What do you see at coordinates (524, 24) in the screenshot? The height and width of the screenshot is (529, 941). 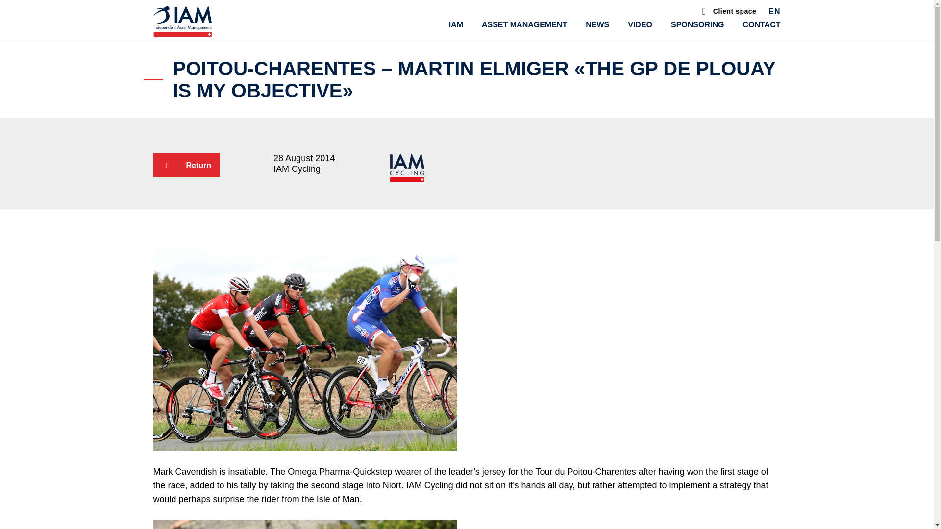 I see `ASSET MANAGEMENT` at bounding box center [524, 24].